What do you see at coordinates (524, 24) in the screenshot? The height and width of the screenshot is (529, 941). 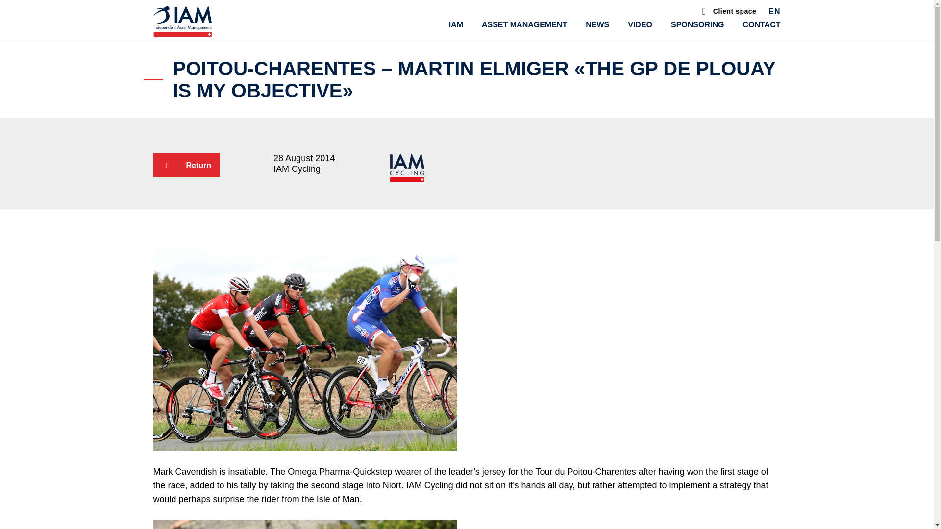 I see `ASSET MANAGEMENT` at bounding box center [524, 24].